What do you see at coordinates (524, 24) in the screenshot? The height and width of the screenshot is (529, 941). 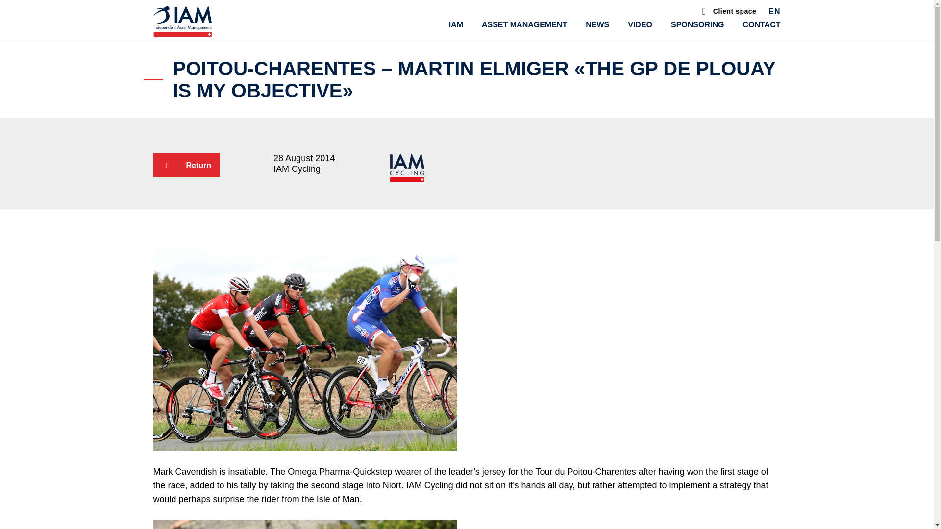 I see `ASSET MANAGEMENT` at bounding box center [524, 24].